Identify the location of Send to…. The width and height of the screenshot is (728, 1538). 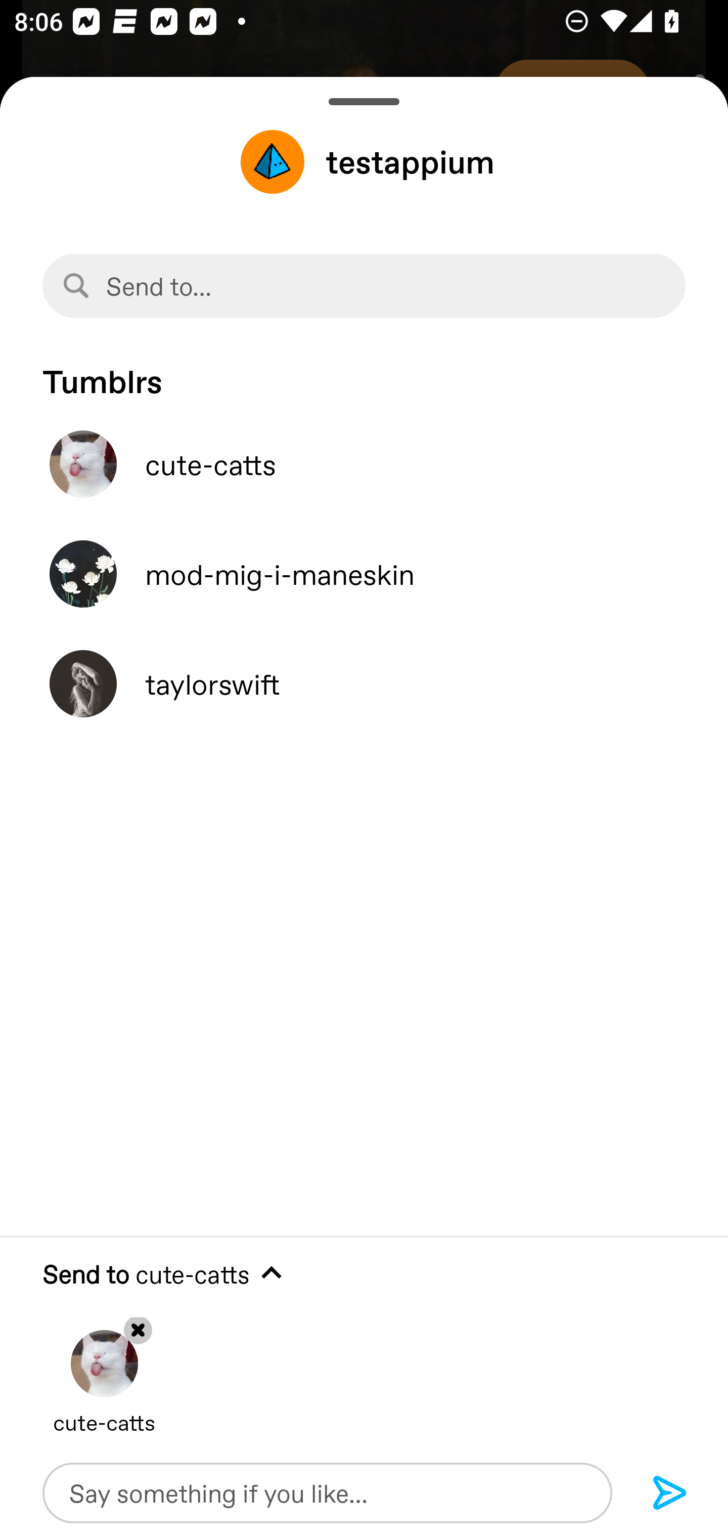
(364, 286).